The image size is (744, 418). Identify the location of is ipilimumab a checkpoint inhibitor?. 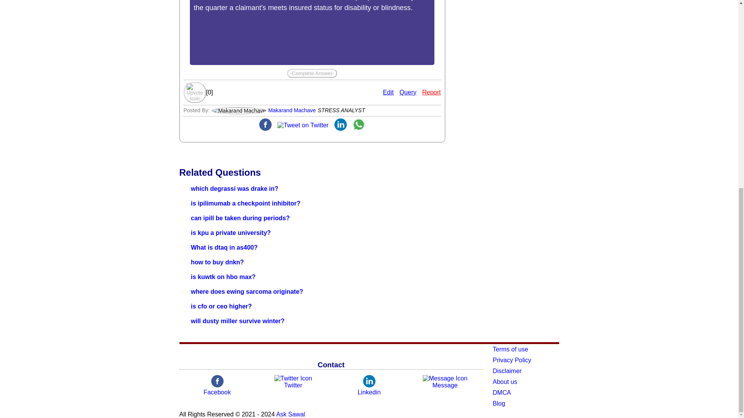
(245, 203).